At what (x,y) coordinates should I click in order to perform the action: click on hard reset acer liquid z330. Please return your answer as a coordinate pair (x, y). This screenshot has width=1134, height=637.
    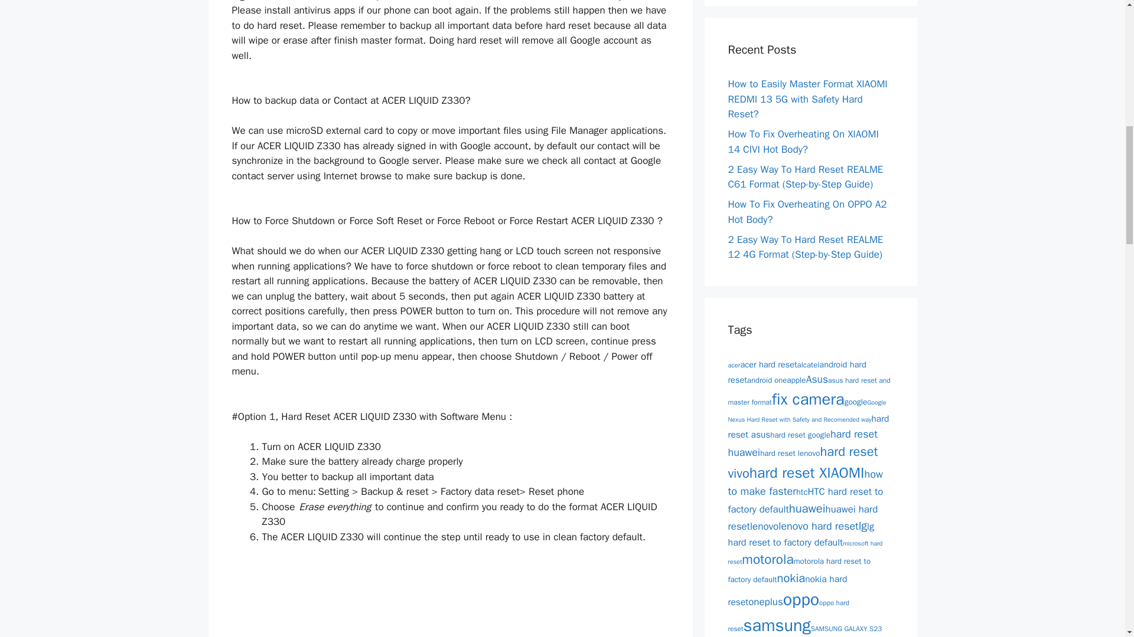
    Looking at the image, I should click on (353, 606).